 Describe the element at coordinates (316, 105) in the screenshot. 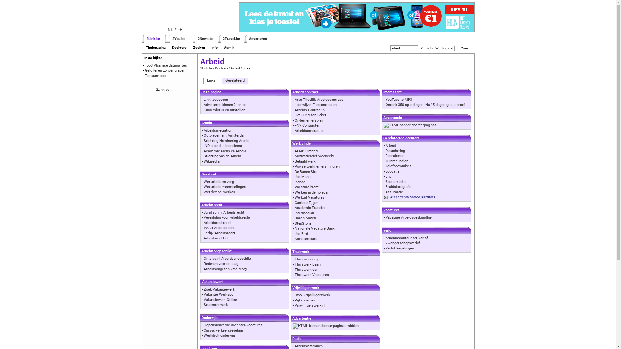

I see `Loonwijzer Flexcontracten` at that location.